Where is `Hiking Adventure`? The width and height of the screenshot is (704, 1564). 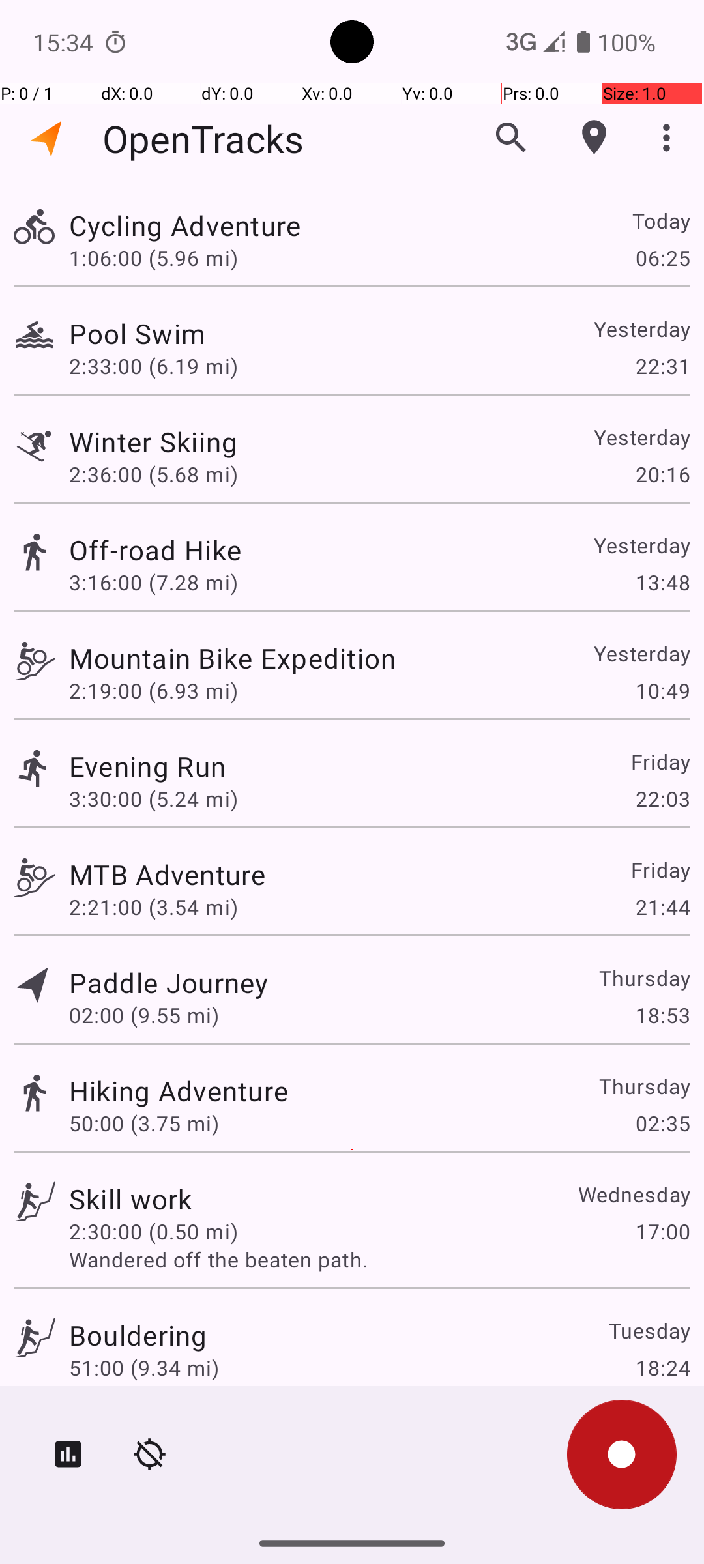
Hiking Adventure is located at coordinates (179, 1090).